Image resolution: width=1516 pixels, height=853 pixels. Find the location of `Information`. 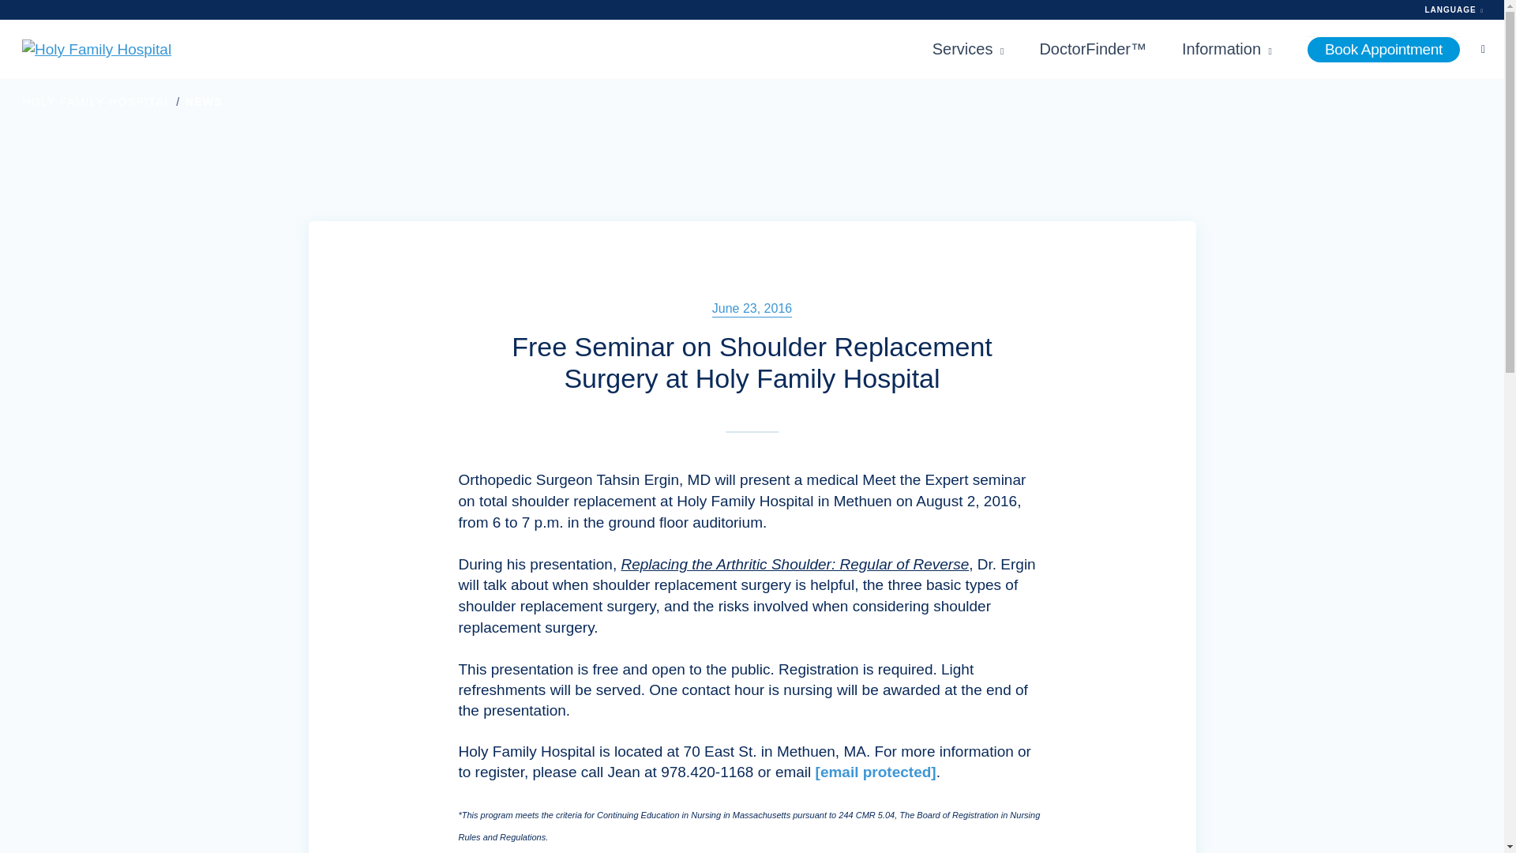

Information is located at coordinates (1227, 49).